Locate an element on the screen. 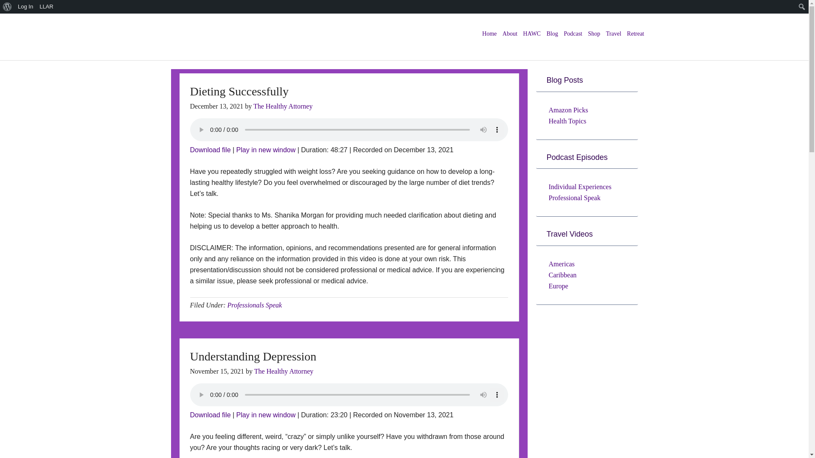  Search is located at coordinates (9, 8).